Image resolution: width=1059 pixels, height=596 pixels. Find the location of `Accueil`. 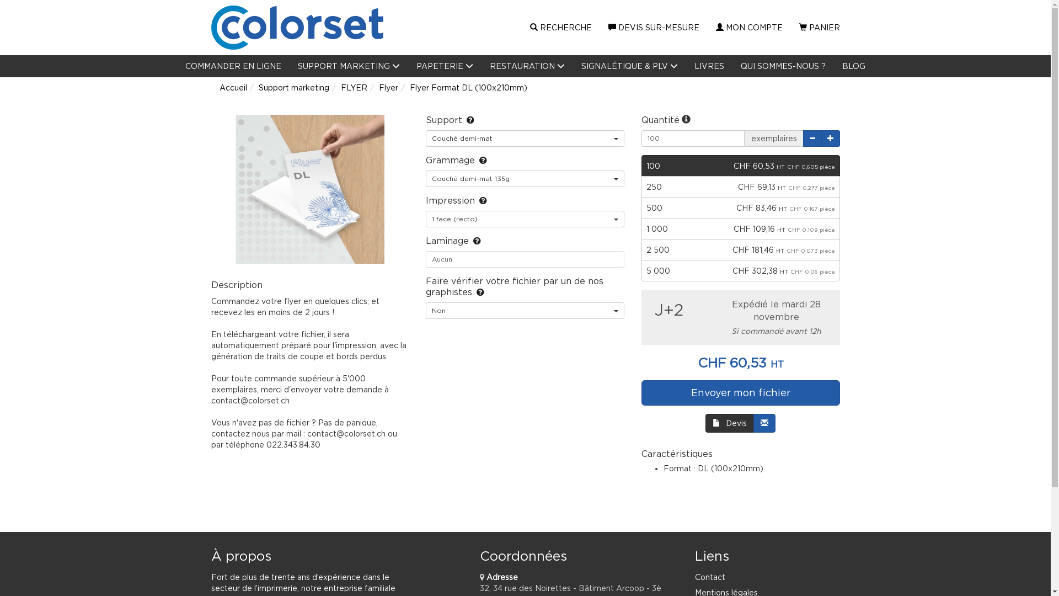

Accueil is located at coordinates (233, 87).